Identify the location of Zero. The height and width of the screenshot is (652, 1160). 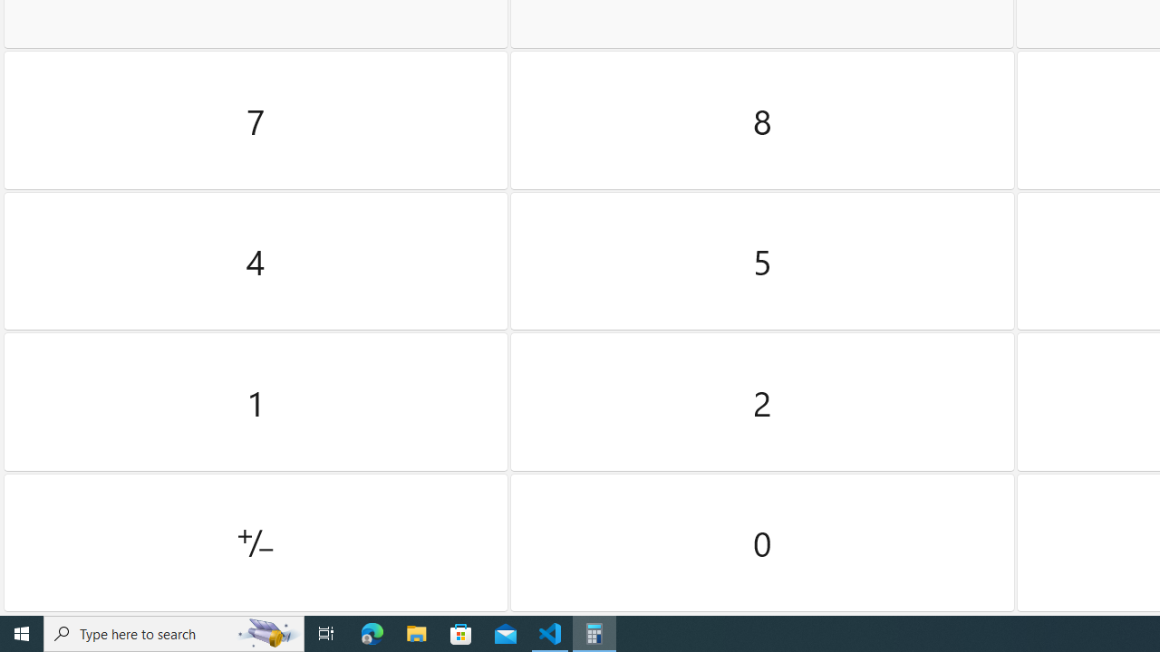
(763, 542).